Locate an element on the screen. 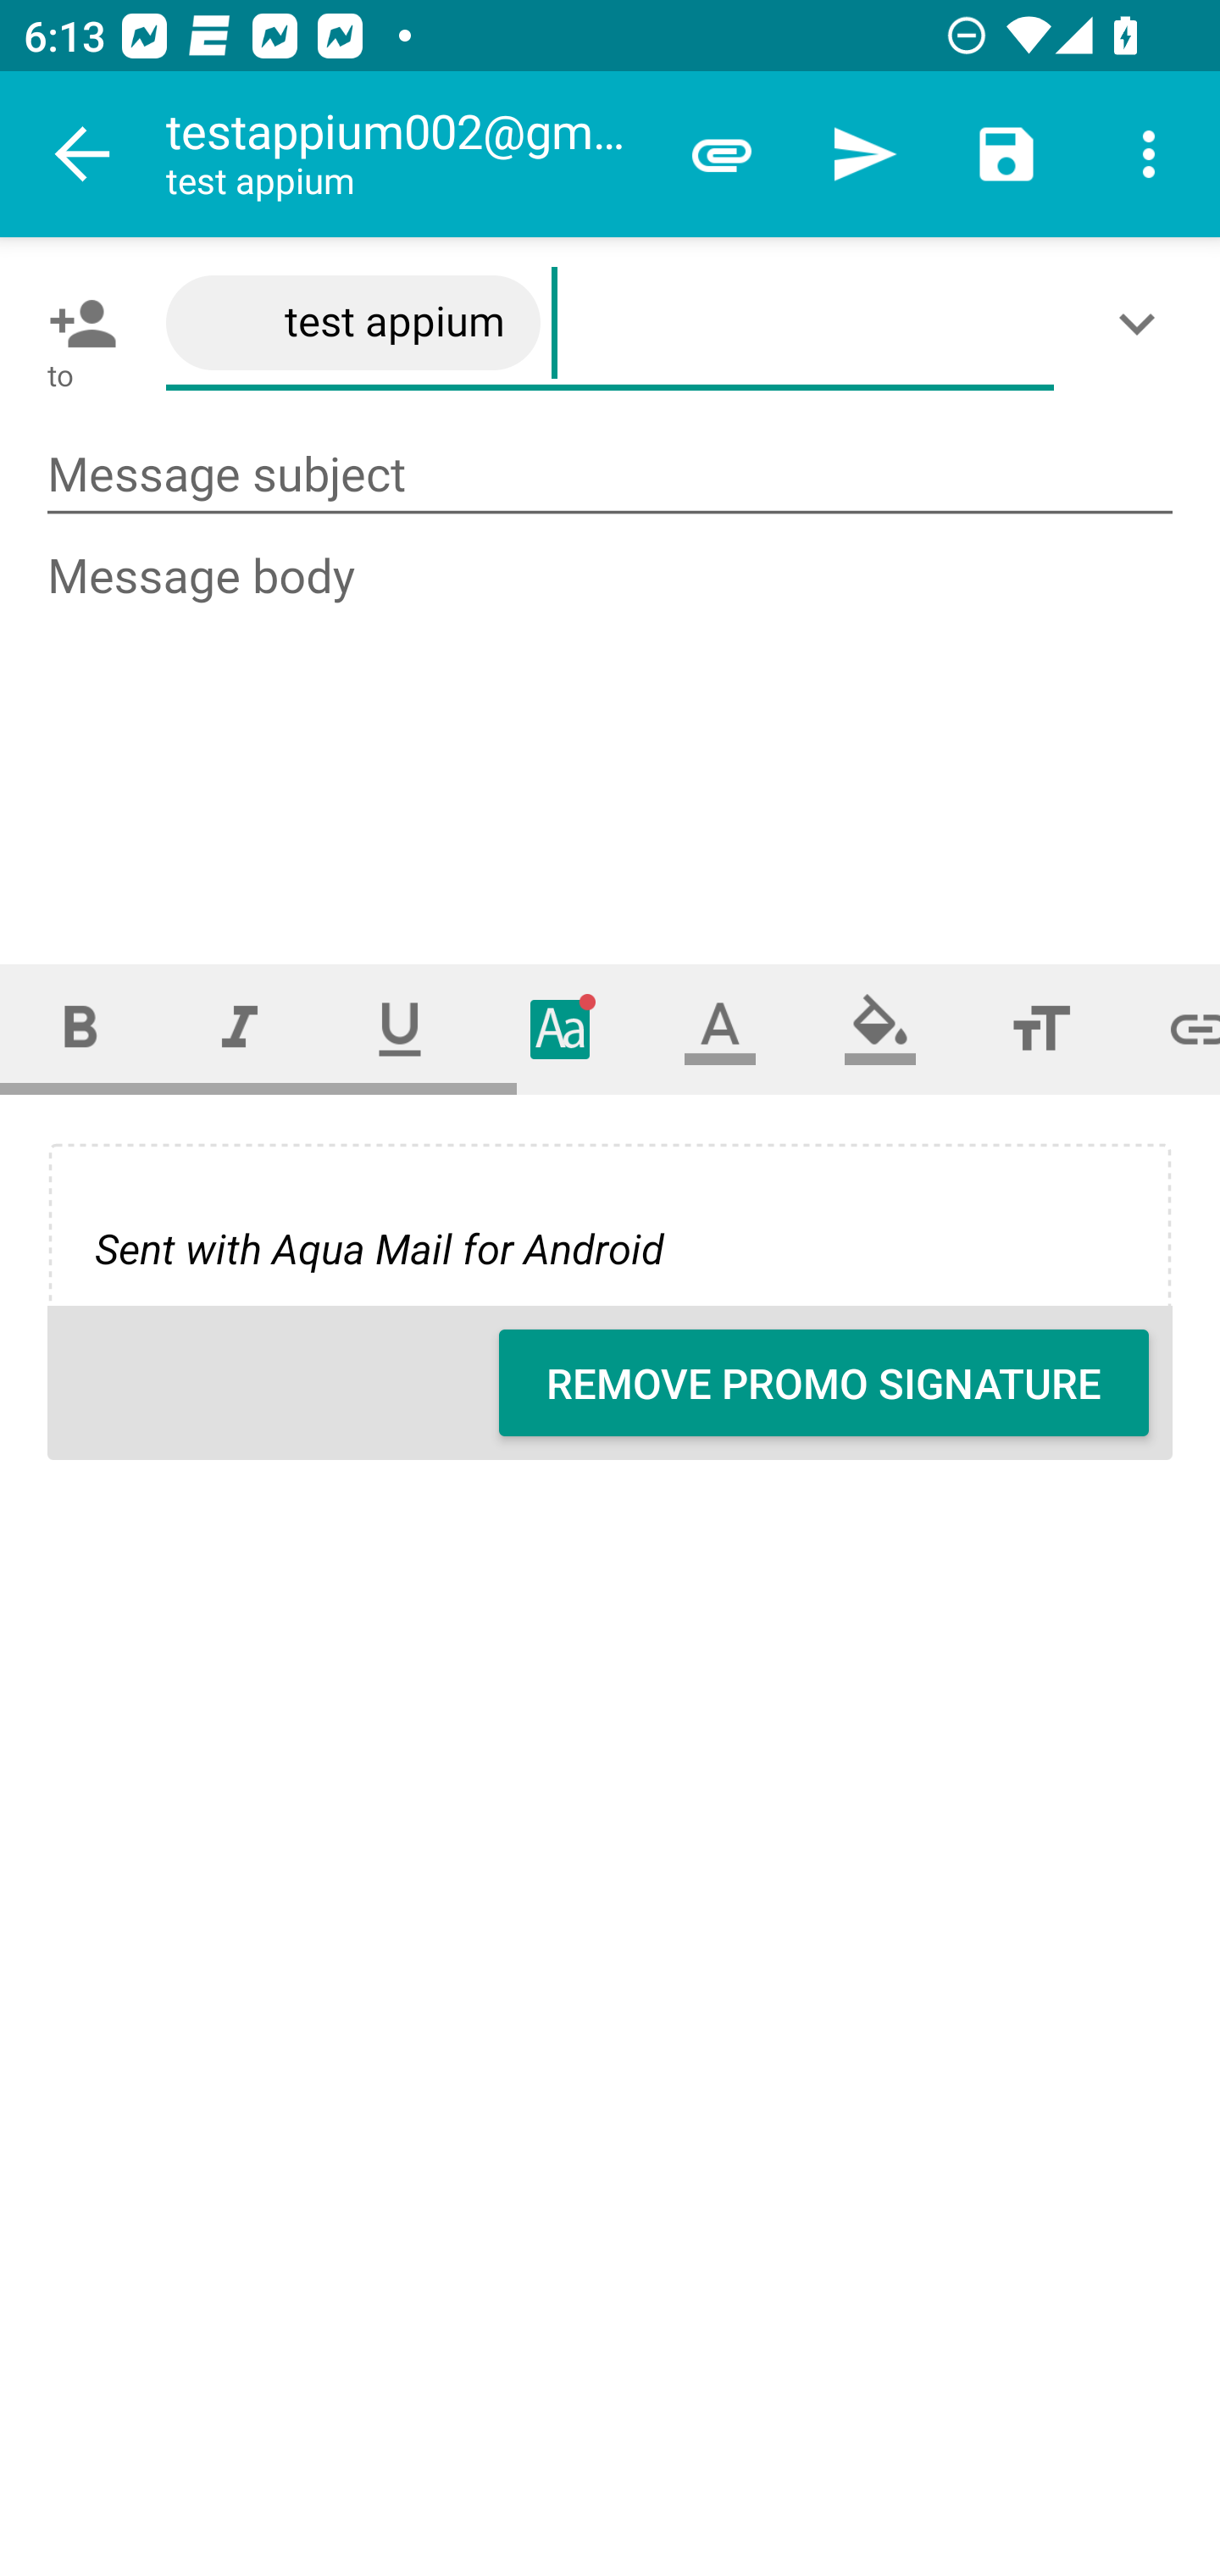  Text color is located at coordinates (720, 1029).